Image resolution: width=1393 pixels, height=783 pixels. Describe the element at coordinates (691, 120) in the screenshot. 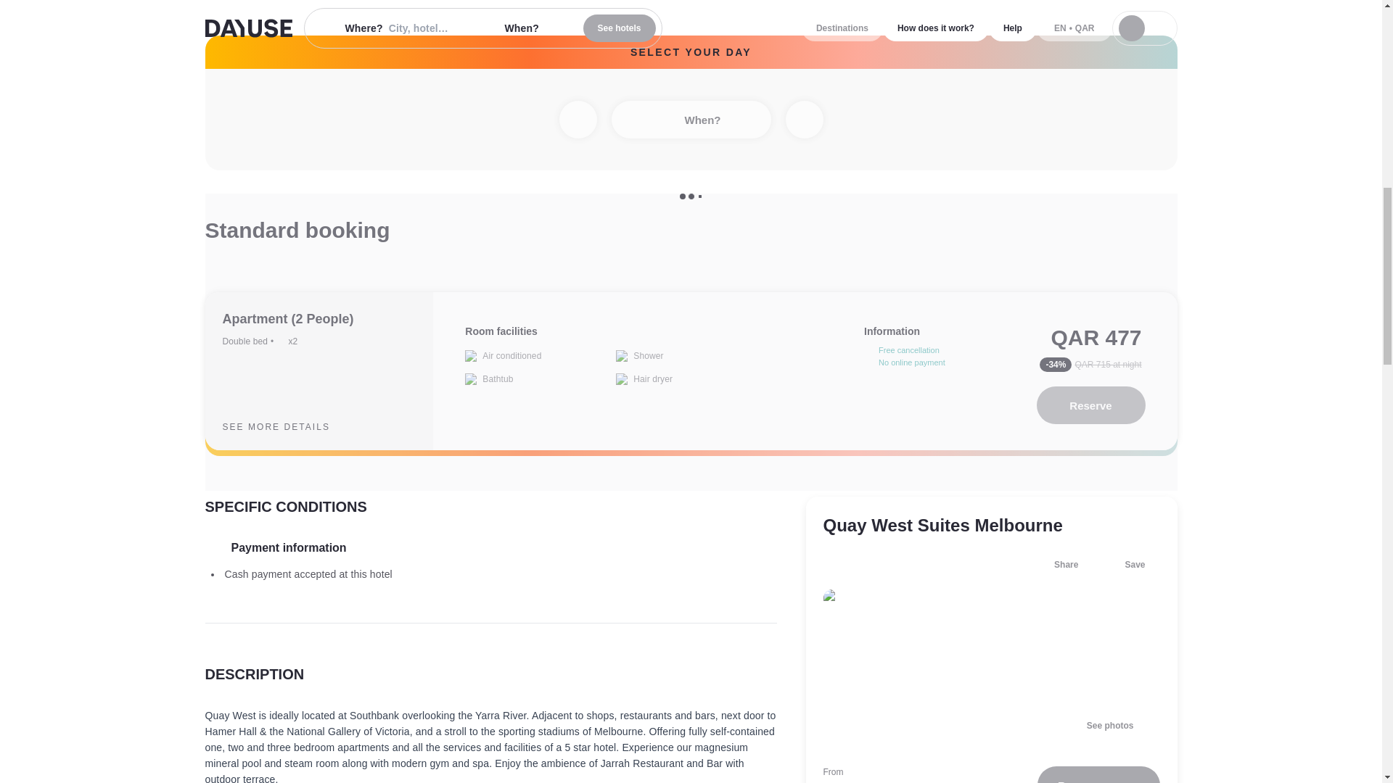

I see `When?` at that location.